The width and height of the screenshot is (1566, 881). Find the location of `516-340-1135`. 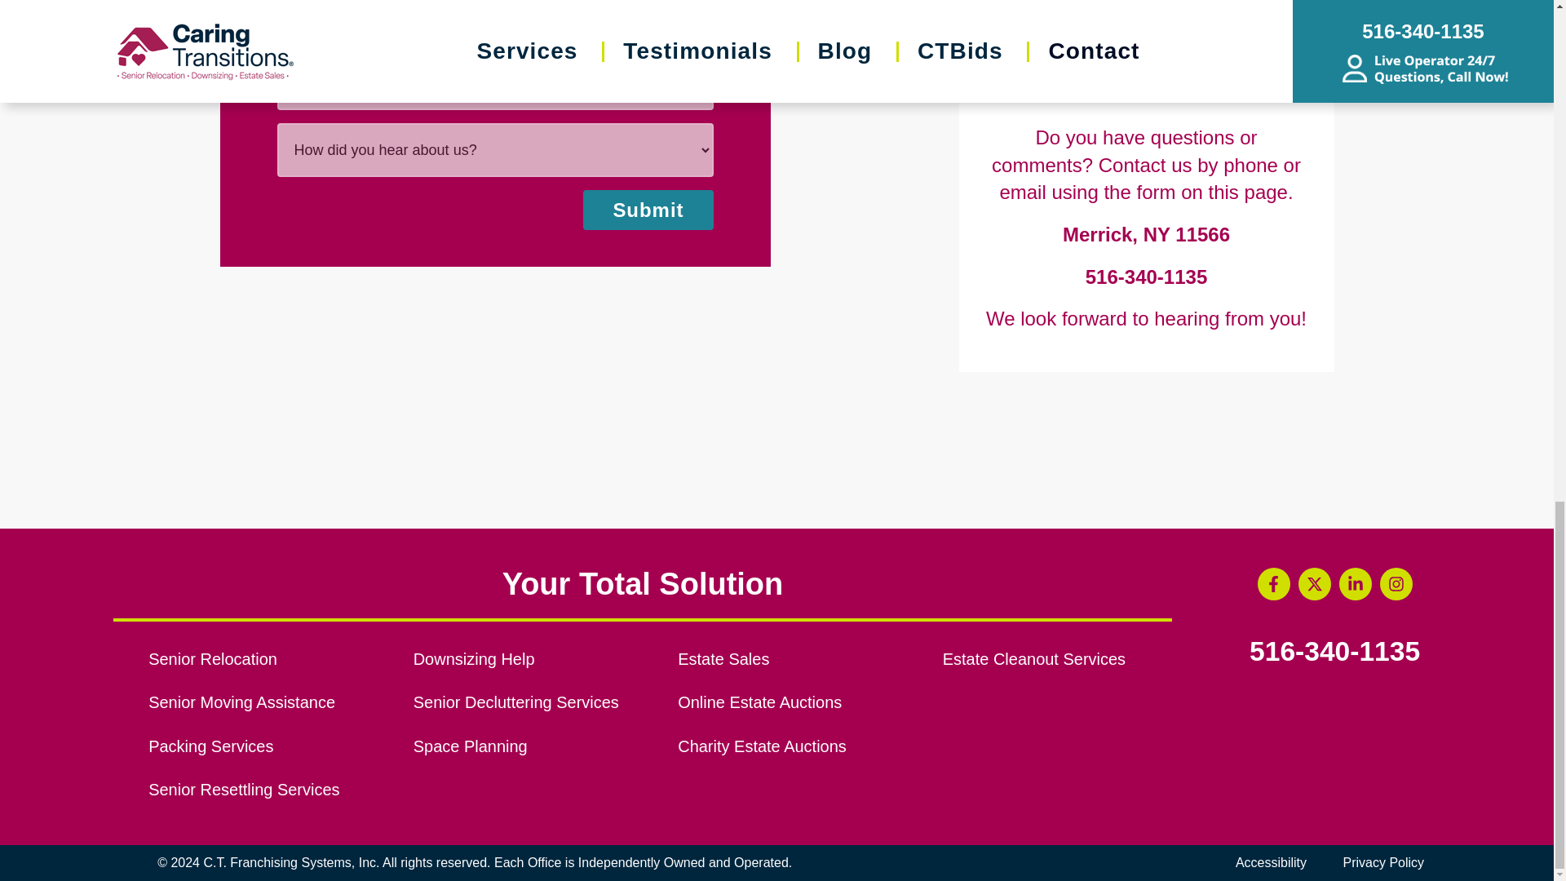

516-340-1135 is located at coordinates (1334, 651).